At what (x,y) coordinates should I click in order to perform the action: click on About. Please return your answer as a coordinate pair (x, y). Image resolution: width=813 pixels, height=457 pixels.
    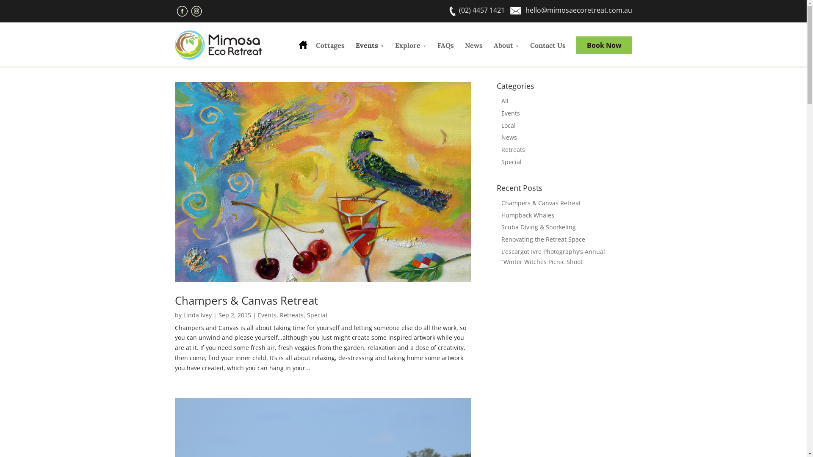
    Looking at the image, I should click on (506, 52).